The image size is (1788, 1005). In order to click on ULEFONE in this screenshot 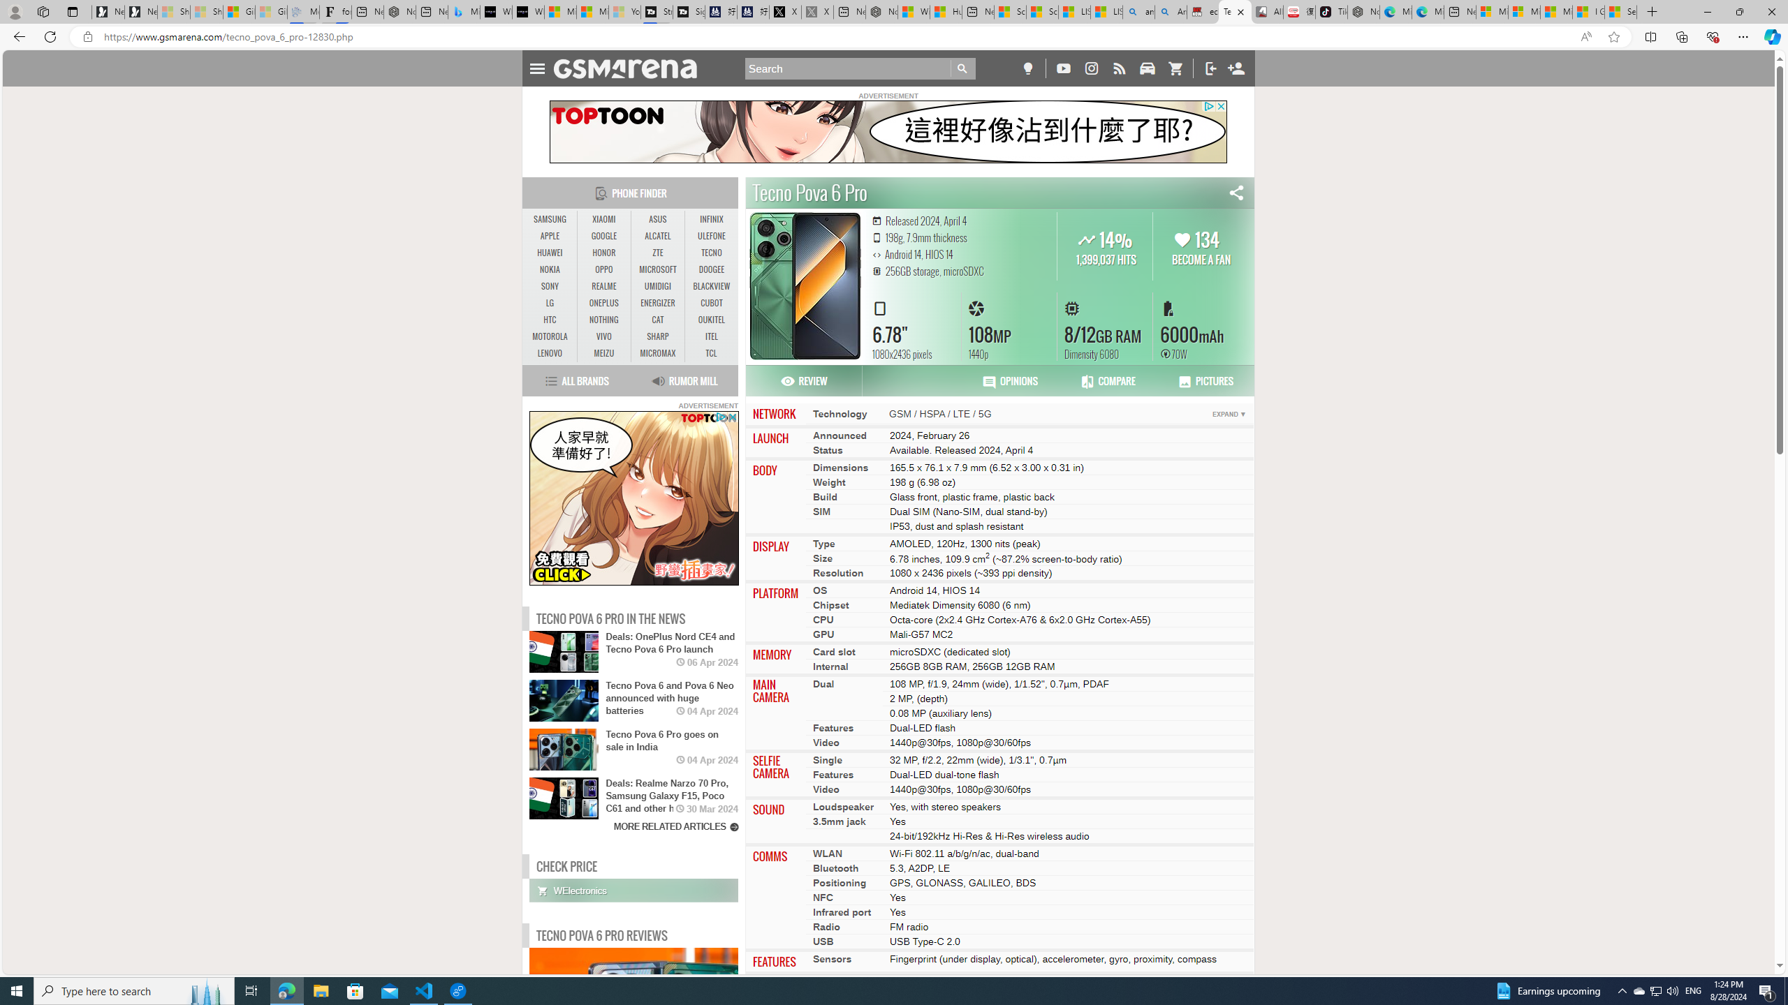, I will do `click(711, 236)`.